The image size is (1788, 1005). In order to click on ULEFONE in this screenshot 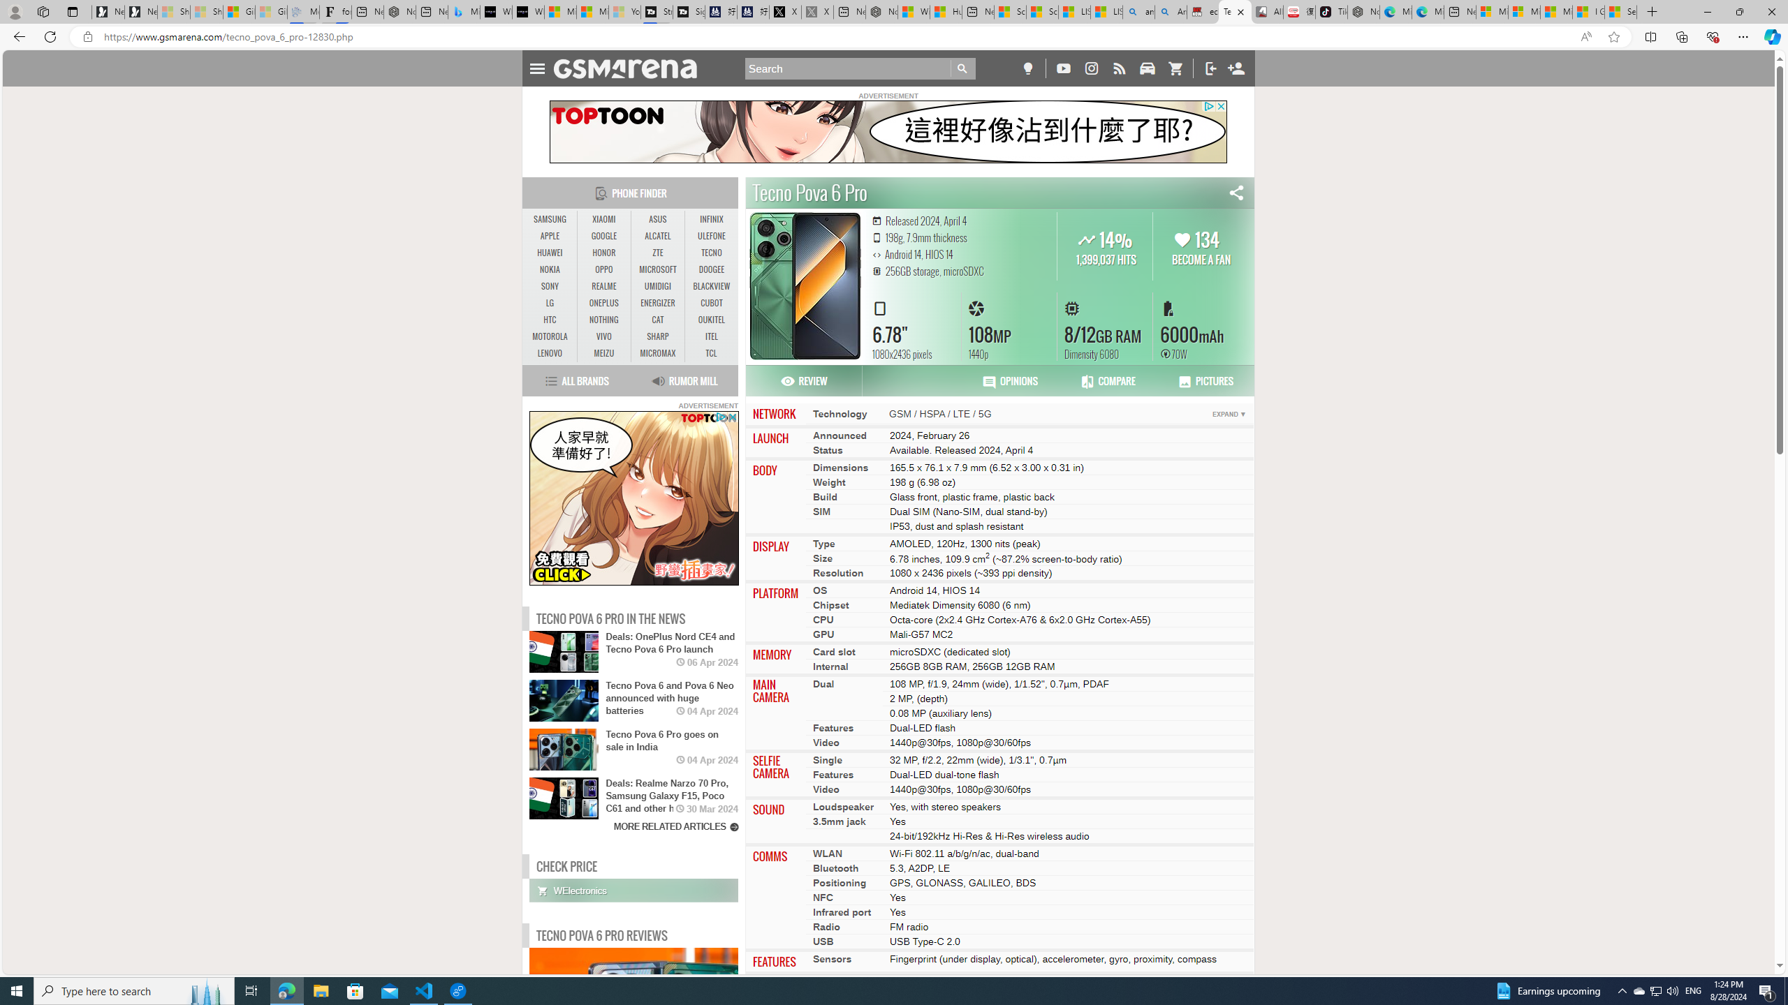, I will do `click(711, 236)`.